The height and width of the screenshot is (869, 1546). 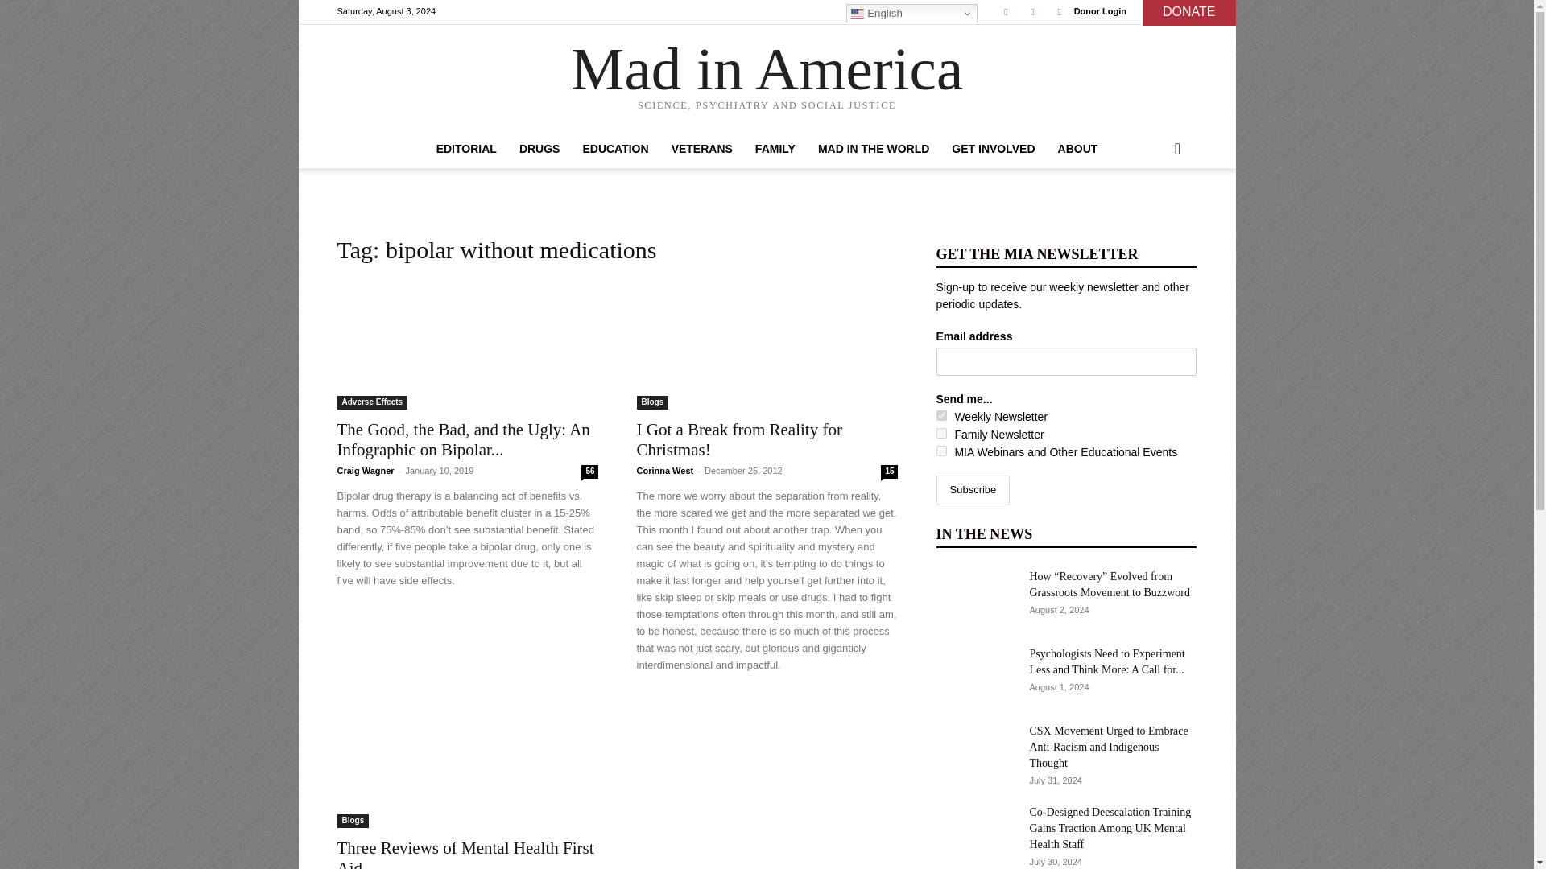 What do you see at coordinates (1005, 11) in the screenshot?
I see `Facebook` at bounding box center [1005, 11].